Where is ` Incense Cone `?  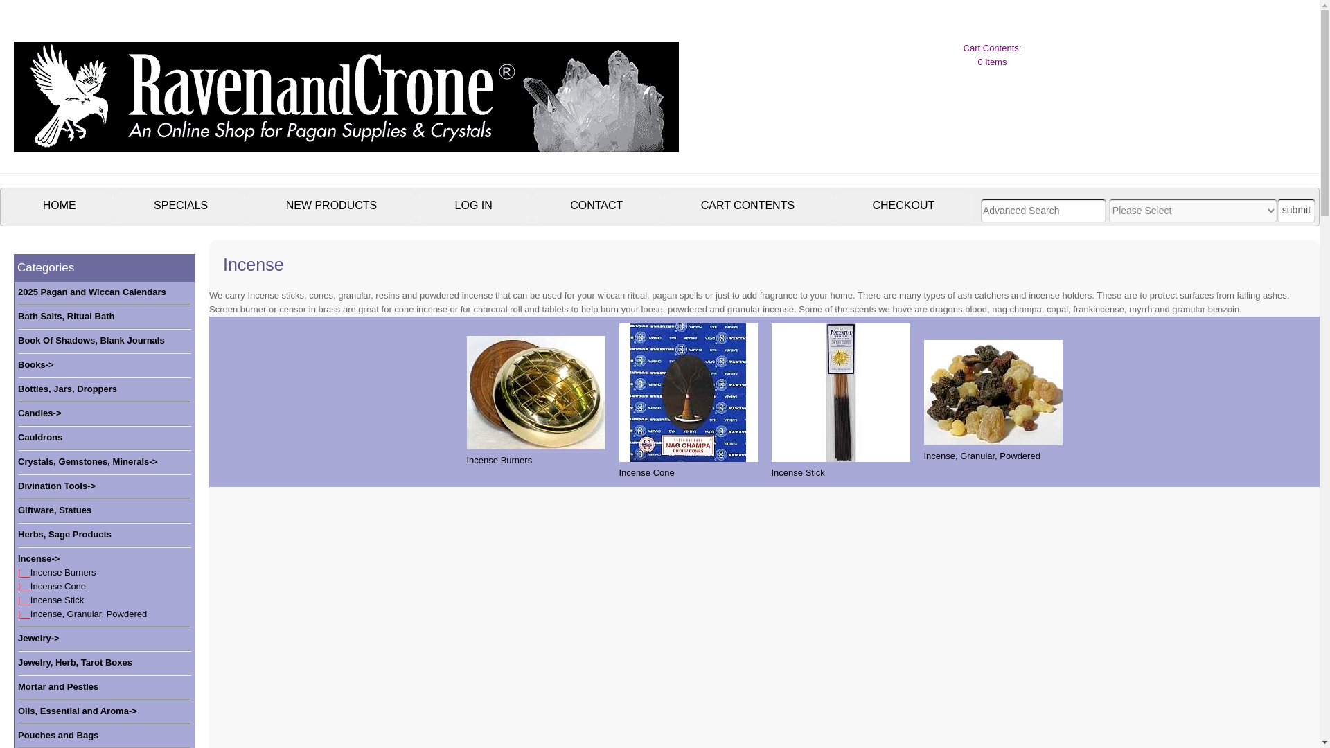  Incense Cone  is located at coordinates (689, 392).